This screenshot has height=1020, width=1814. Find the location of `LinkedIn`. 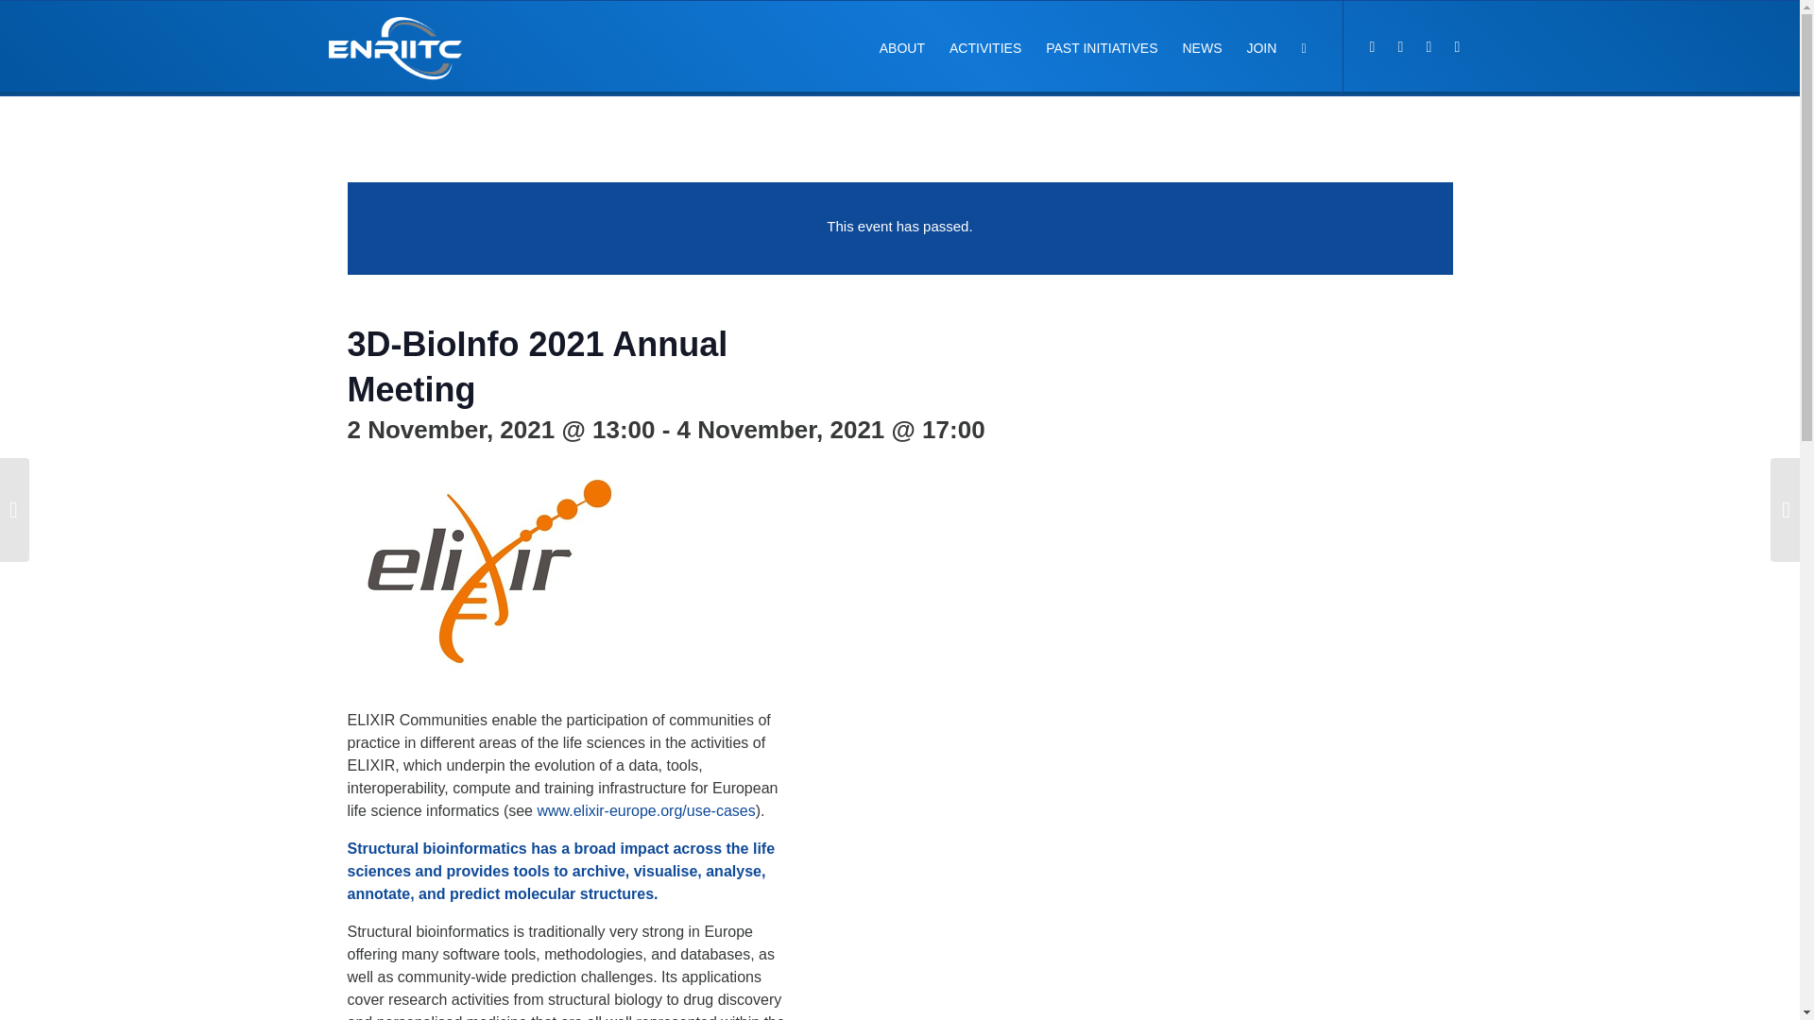

LinkedIn is located at coordinates (1400, 46).